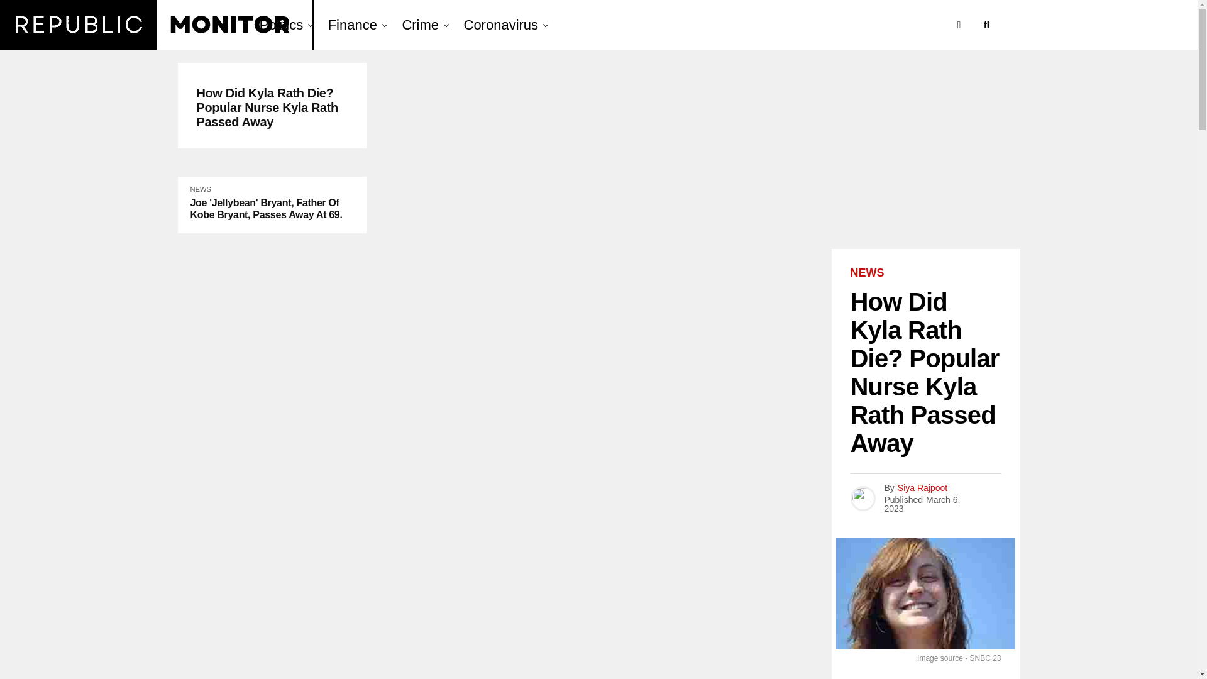  I want to click on Finance, so click(353, 25).